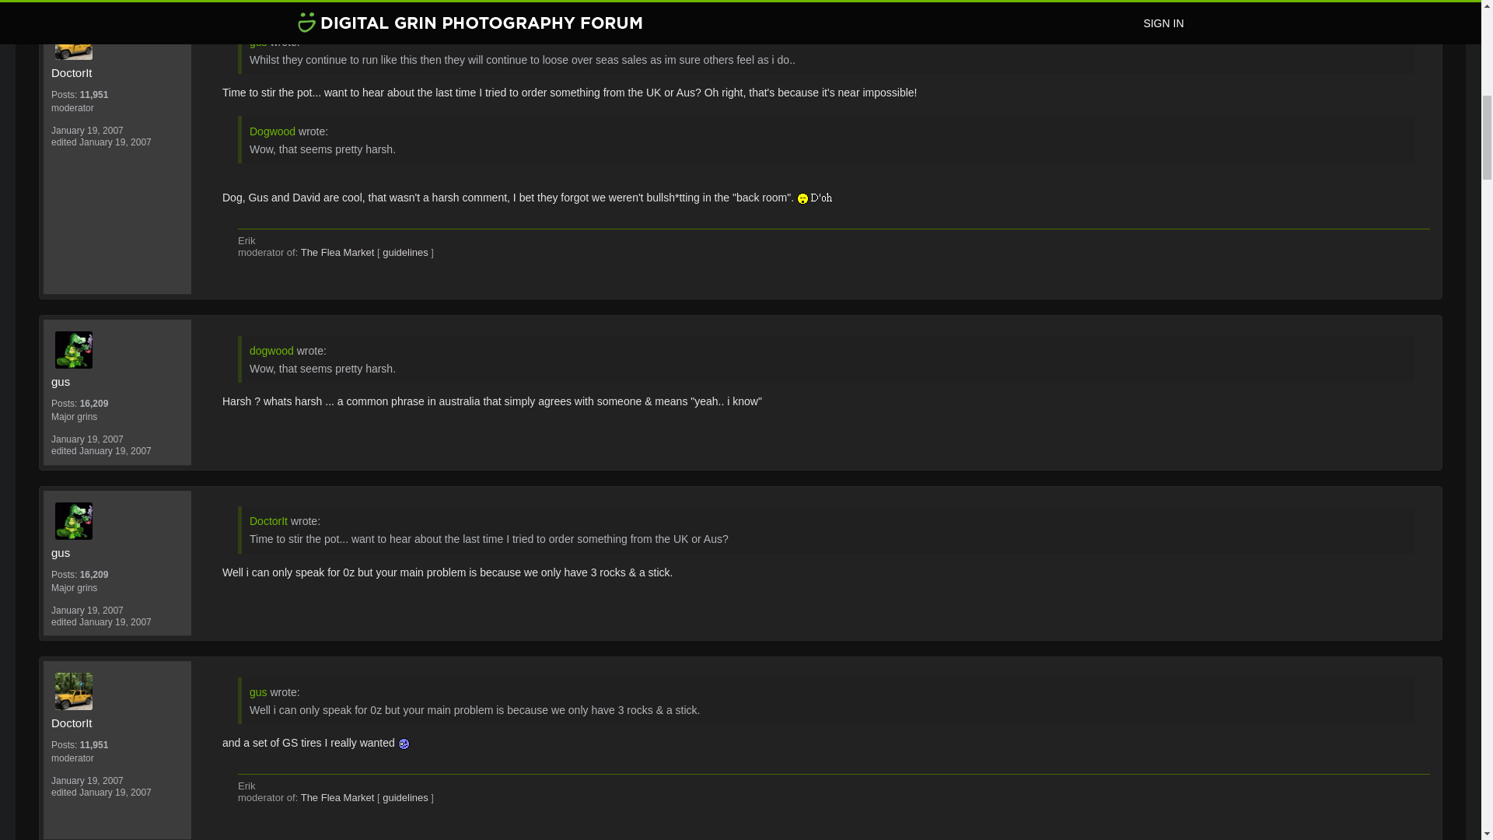 The width and height of the screenshot is (1493, 840). I want to click on gus, so click(121, 350).